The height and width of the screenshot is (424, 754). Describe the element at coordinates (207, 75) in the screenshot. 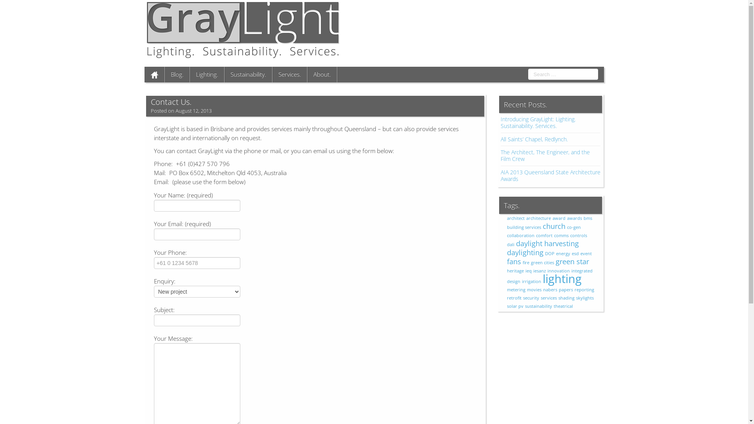

I see `Lighting.` at that location.